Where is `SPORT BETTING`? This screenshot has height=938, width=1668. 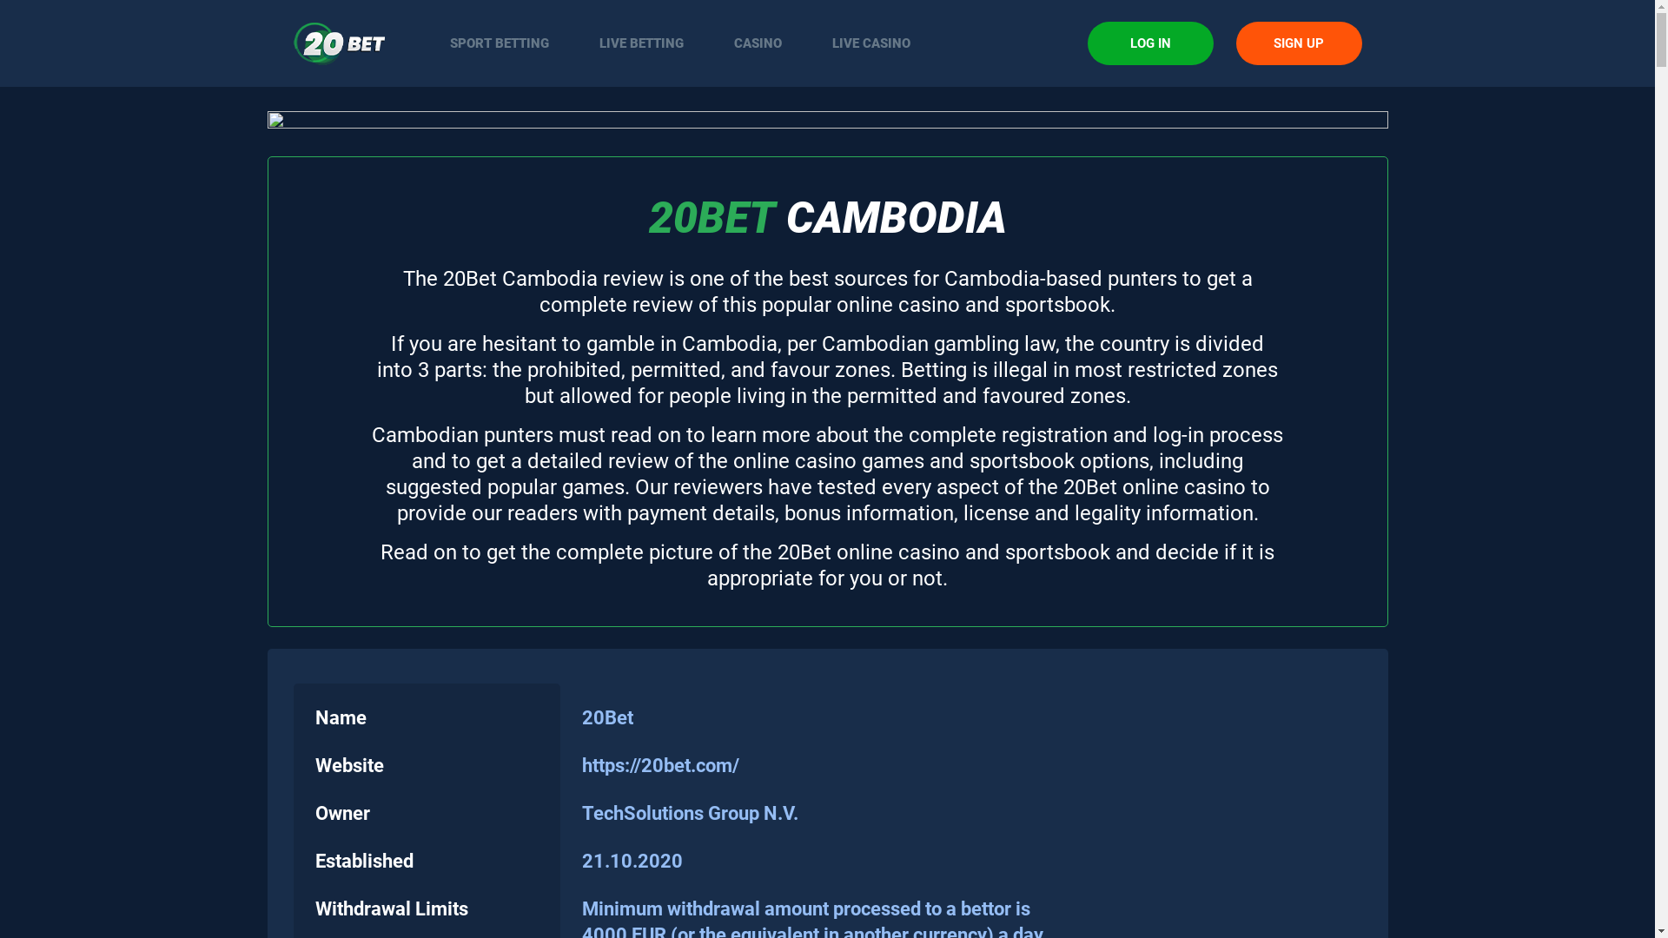 SPORT BETTING is located at coordinates (499, 43).